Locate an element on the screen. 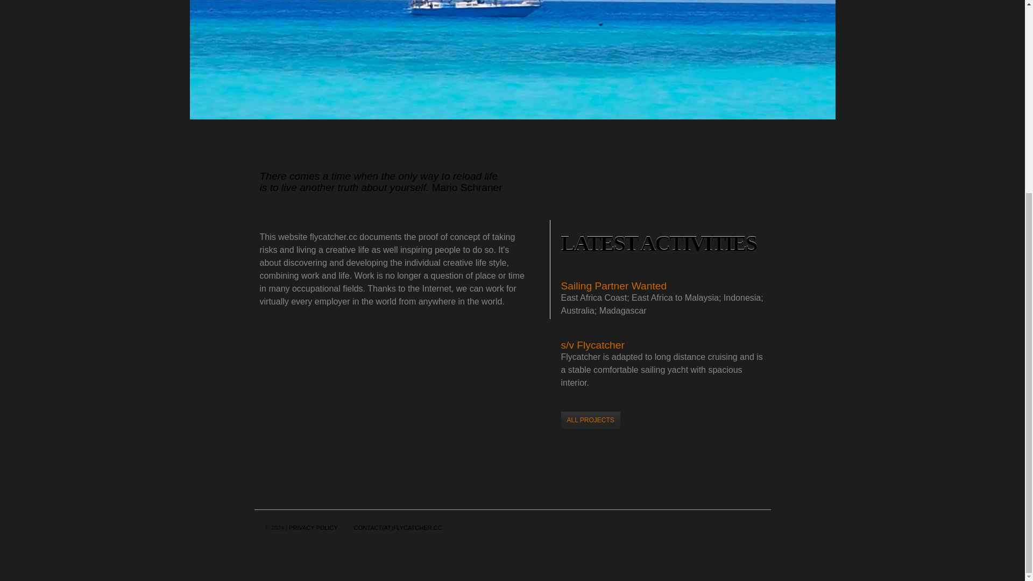  Sailing Partner Wanted is located at coordinates (613, 286).